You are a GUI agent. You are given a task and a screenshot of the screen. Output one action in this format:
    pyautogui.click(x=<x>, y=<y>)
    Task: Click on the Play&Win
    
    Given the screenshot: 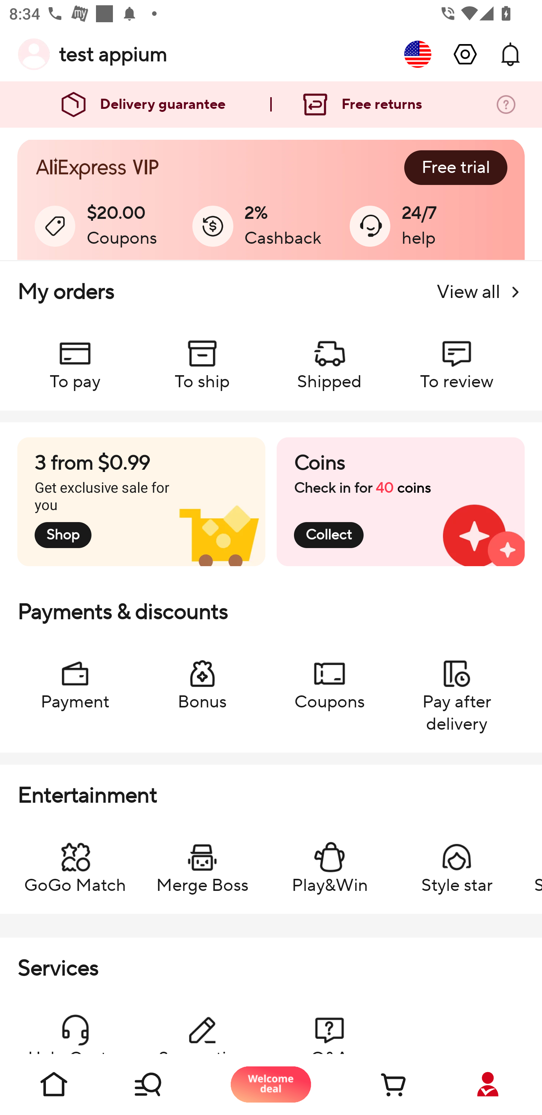 What is the action you would take?
    pyautogui.click(x=329, y=862)
    